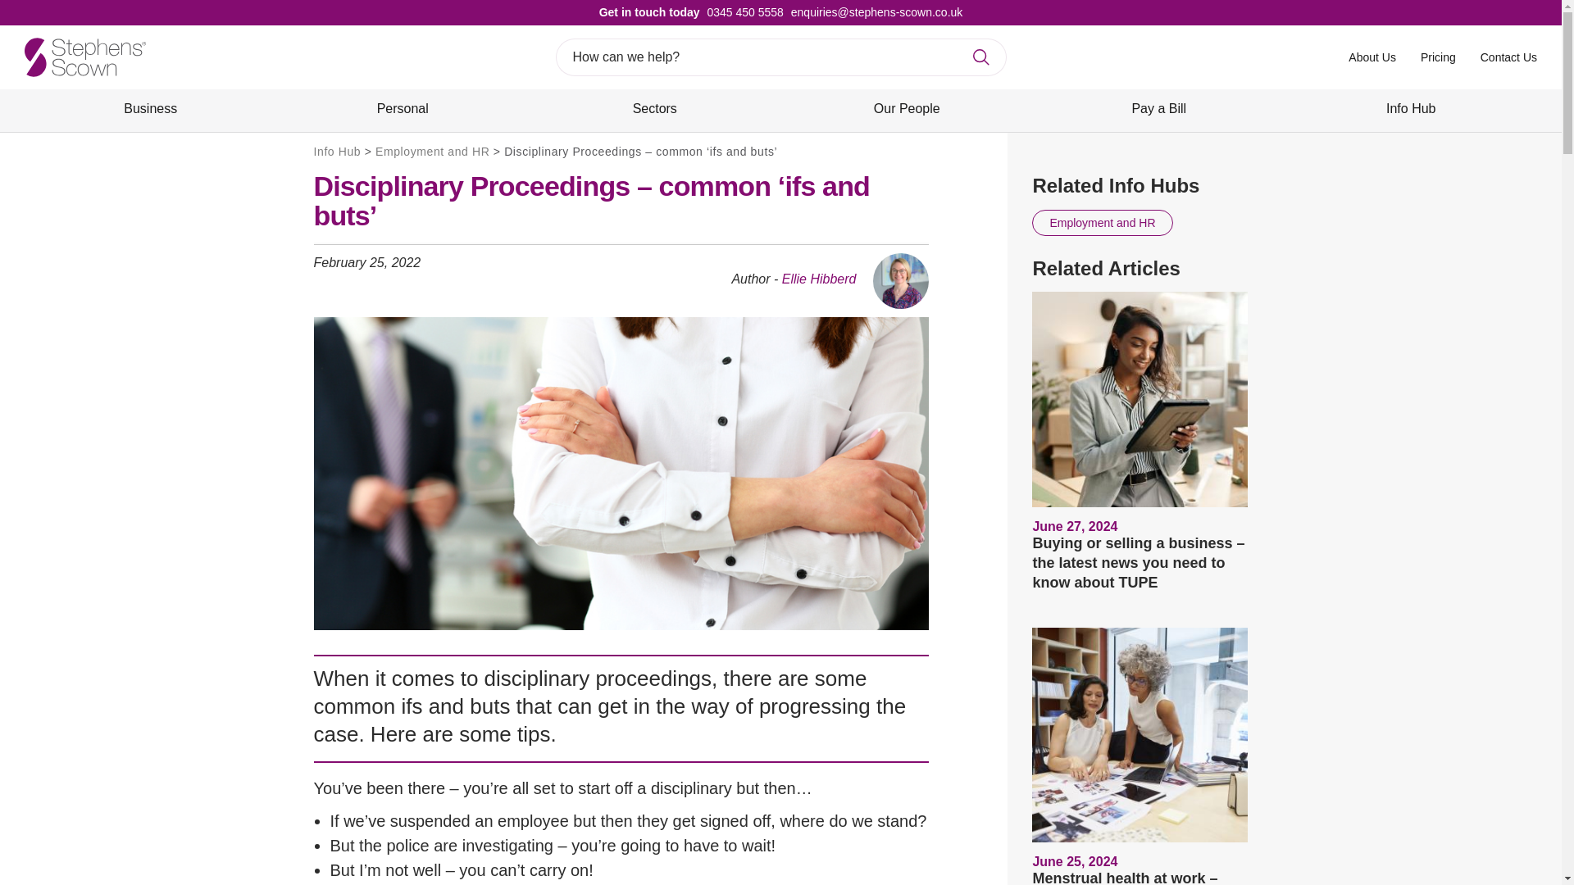 Image resolution: width=1574 pixels, height=885 pixels. What do you see at coordinates (1372, 57) in the screenshot?
I see `About Us` at bounding box center [1372, 57].